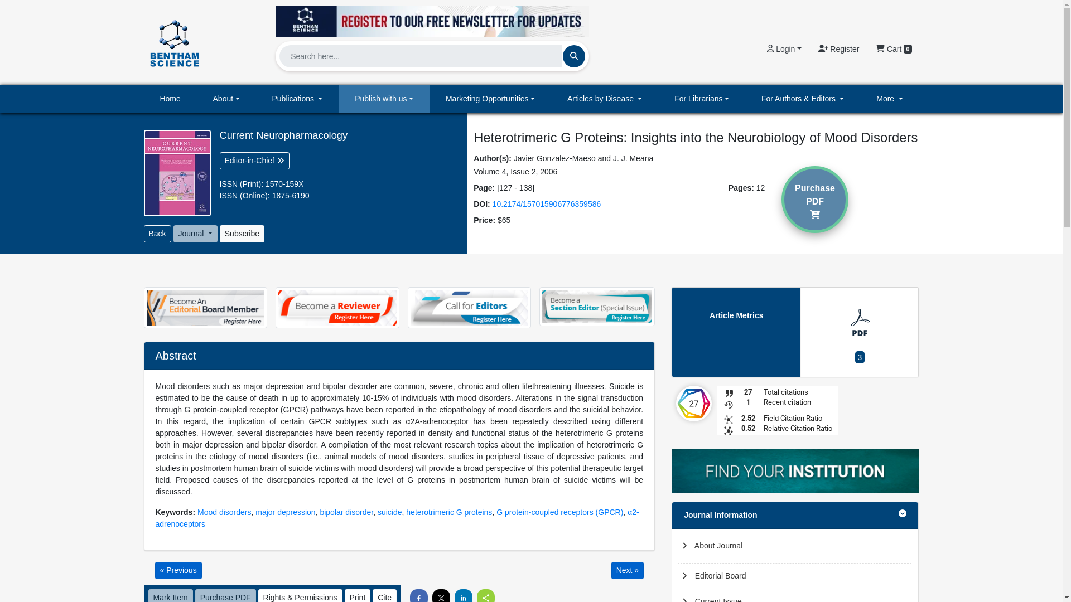 The image size is (1071, 602). What do you see at coordinates (432, 18) in the screenshot?
I see `newsletter banner` at bounding box center [432, 18].